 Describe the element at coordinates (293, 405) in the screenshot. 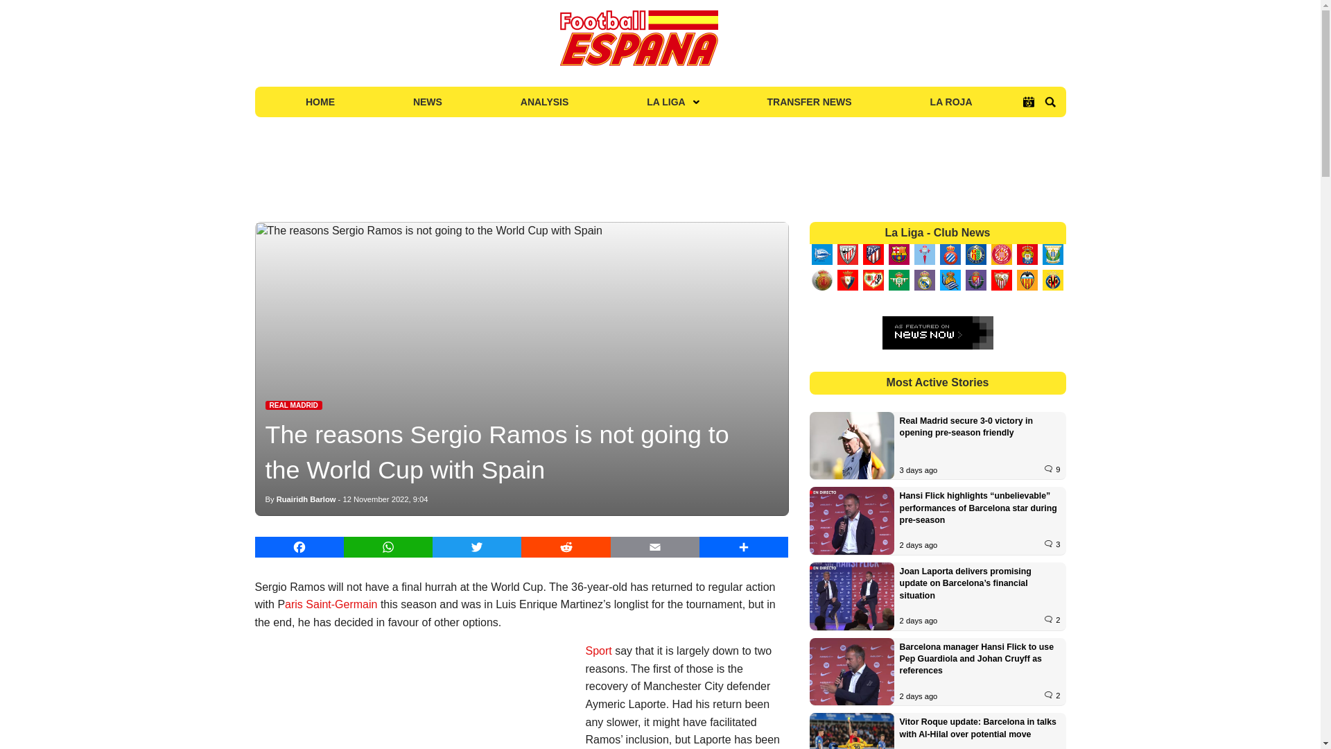

I see `Latest Real Madrid News` at that location.